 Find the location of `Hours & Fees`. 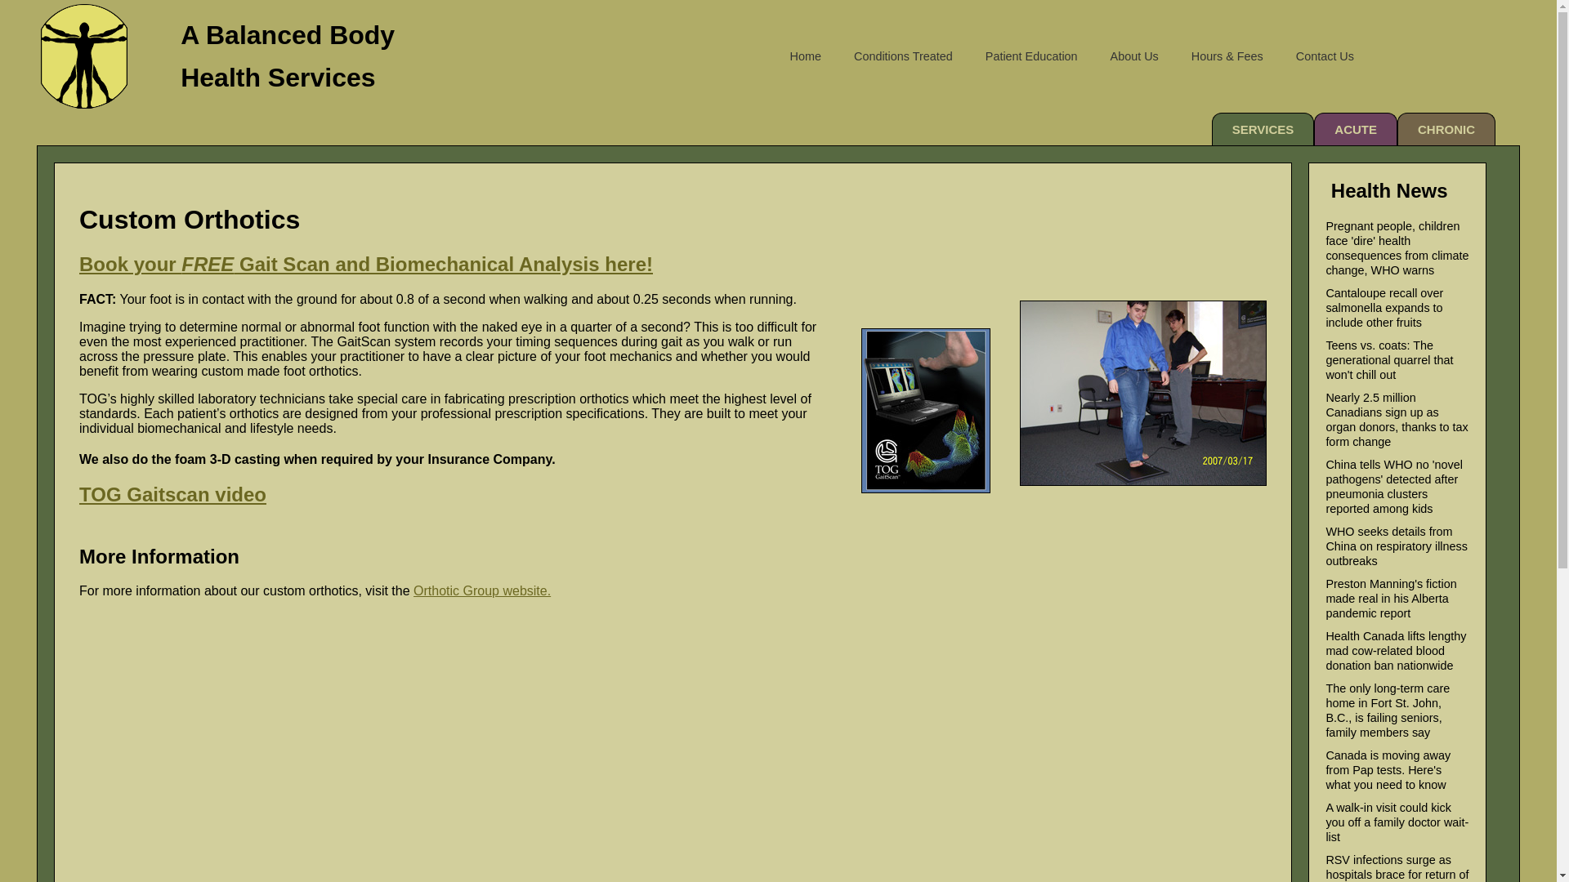

Hours & Fees is located at coordinates (1227, 56).